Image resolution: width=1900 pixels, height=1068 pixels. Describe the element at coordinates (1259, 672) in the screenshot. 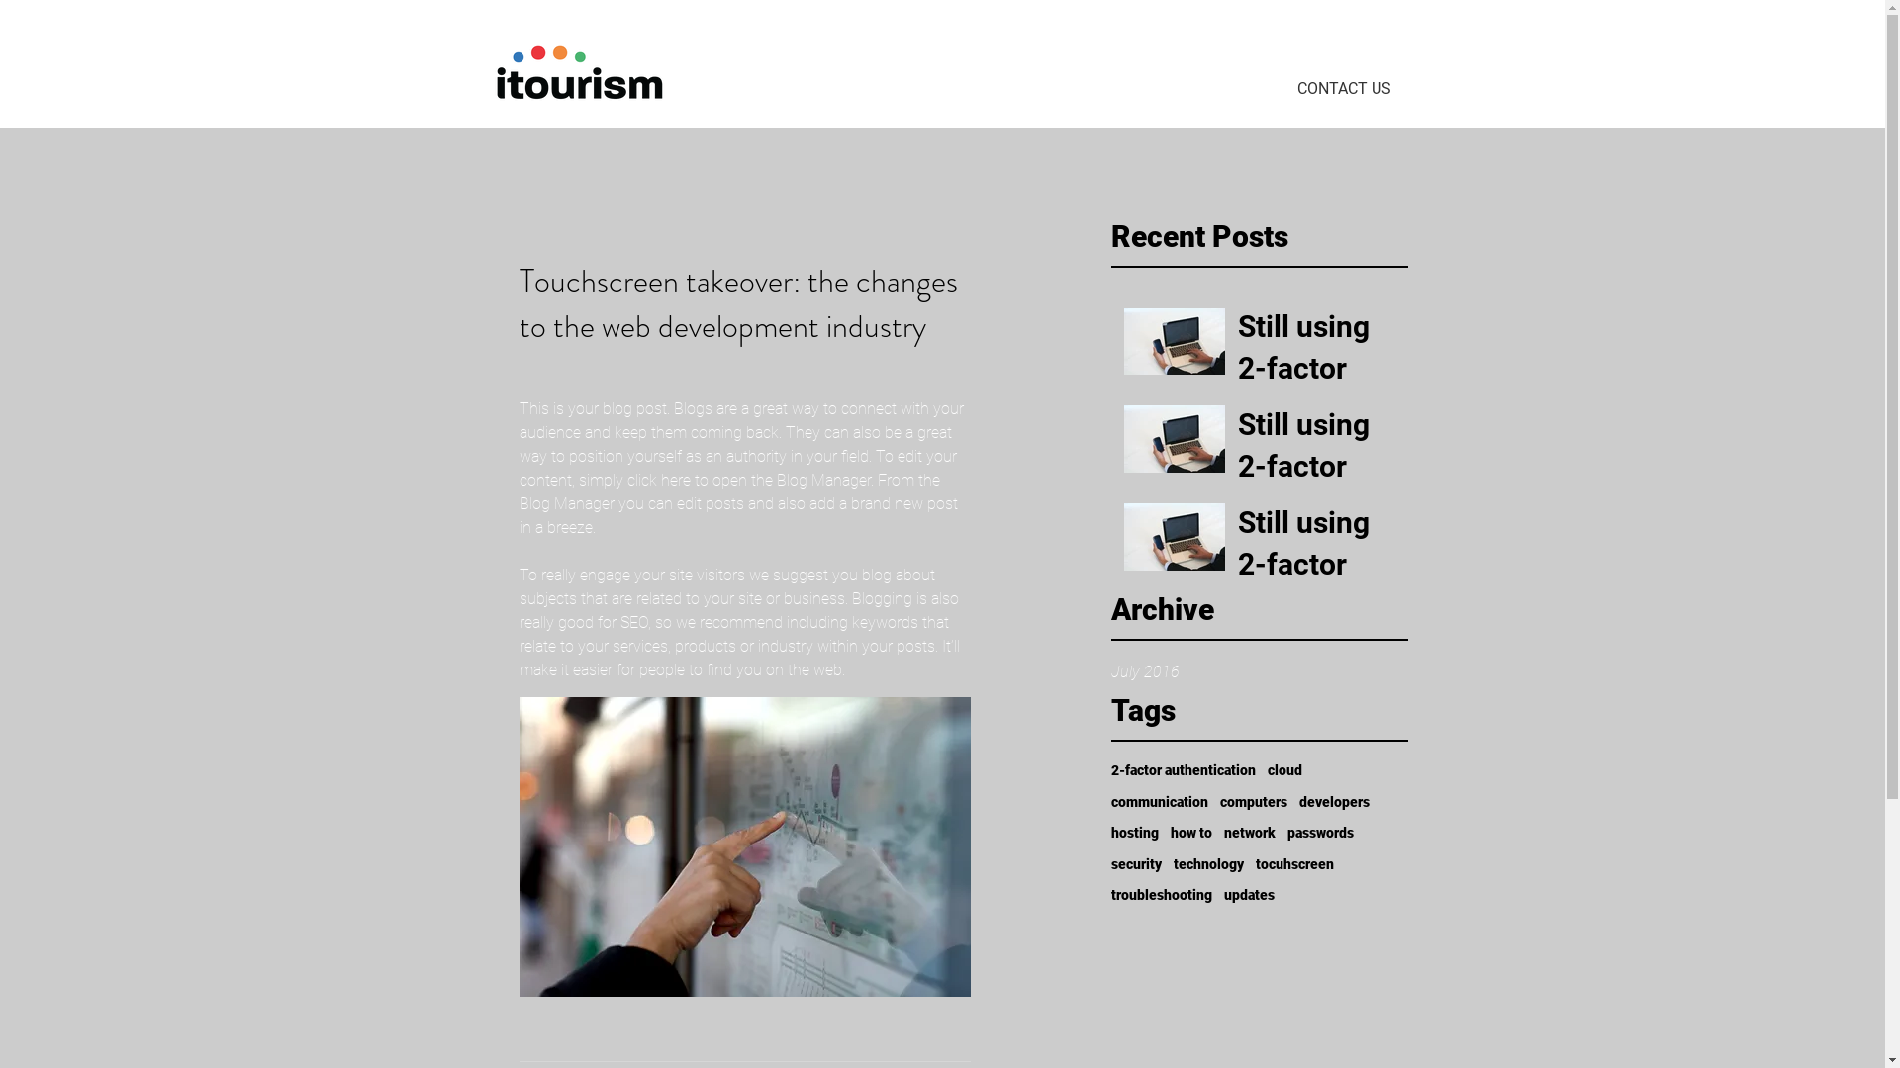

I see `July 2016` at that location.